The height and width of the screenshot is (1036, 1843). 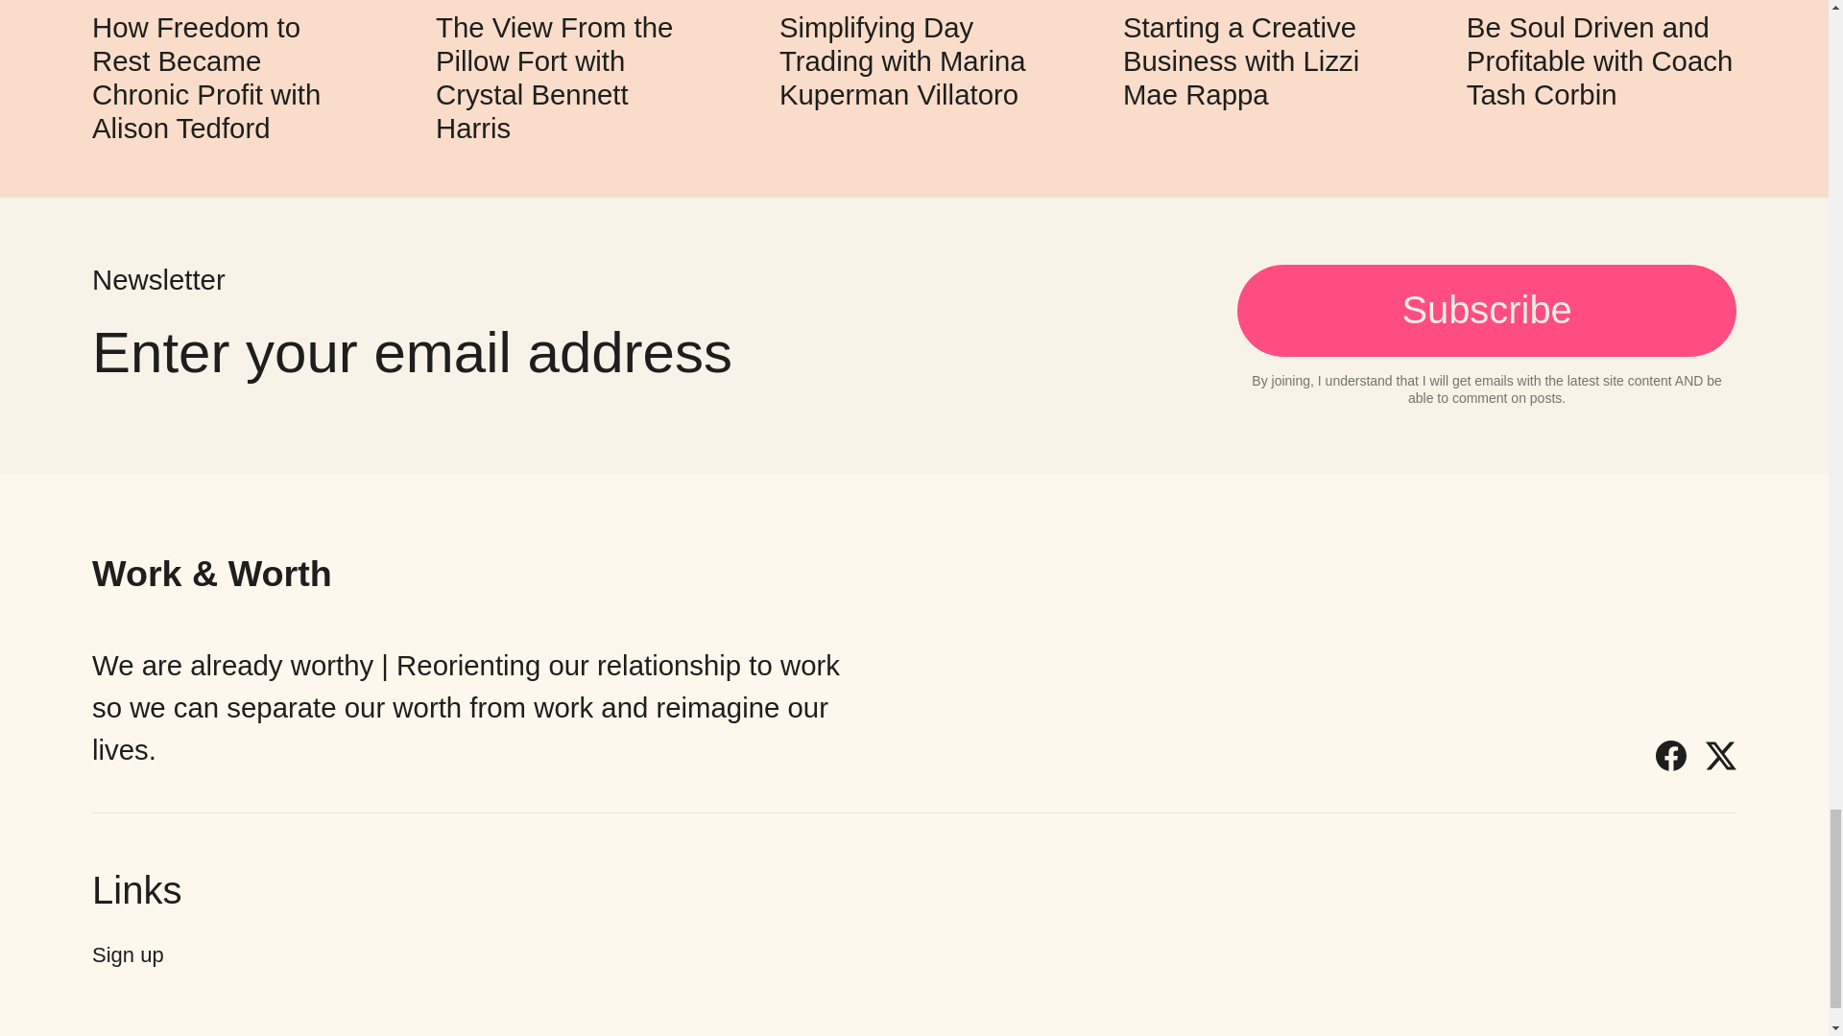 I want to click on Starting a Creative Business with Lizzi Mae Rappa, so click(x=1240, y=59).